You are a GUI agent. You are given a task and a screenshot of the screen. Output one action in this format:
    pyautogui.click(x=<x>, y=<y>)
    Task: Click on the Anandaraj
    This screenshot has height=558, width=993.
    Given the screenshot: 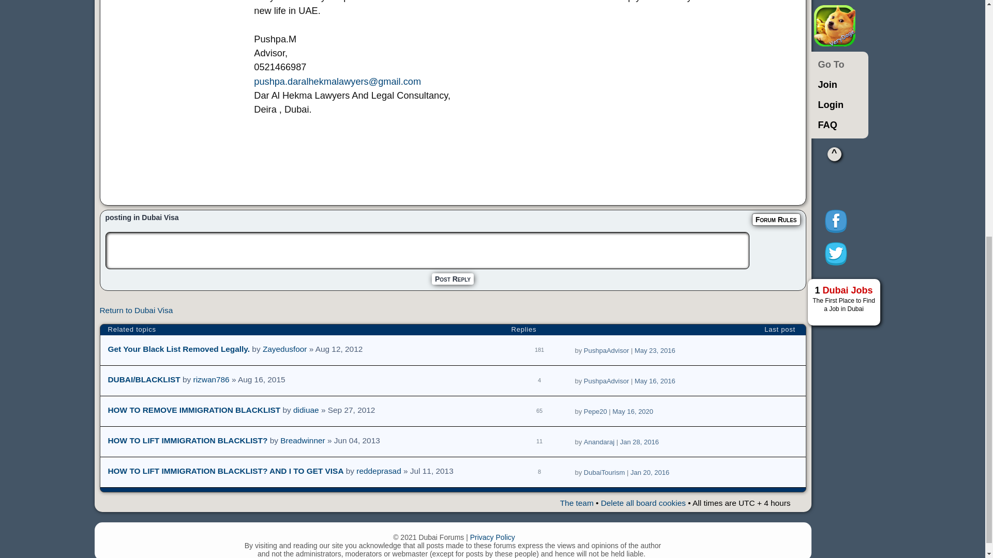 What is the action you would take?
    pyautogui.click(x=599, y=441)
    